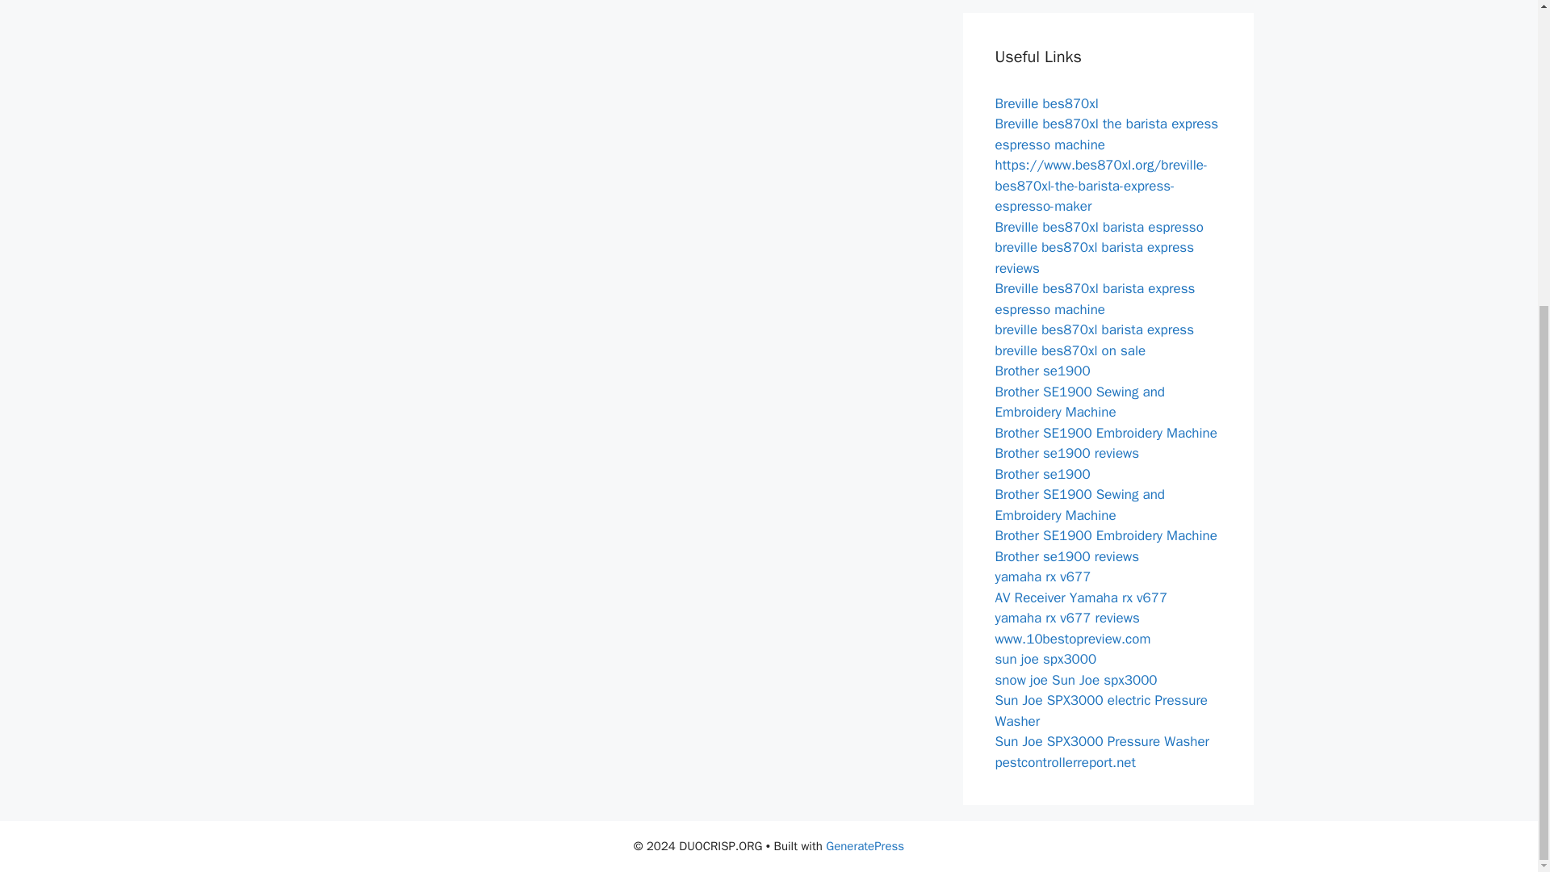  What do you see at coordinates (1095, 299) in the screenshot?
I see `Breville bes870xl barista express espresso machine` at bounding box center [1095, 299].